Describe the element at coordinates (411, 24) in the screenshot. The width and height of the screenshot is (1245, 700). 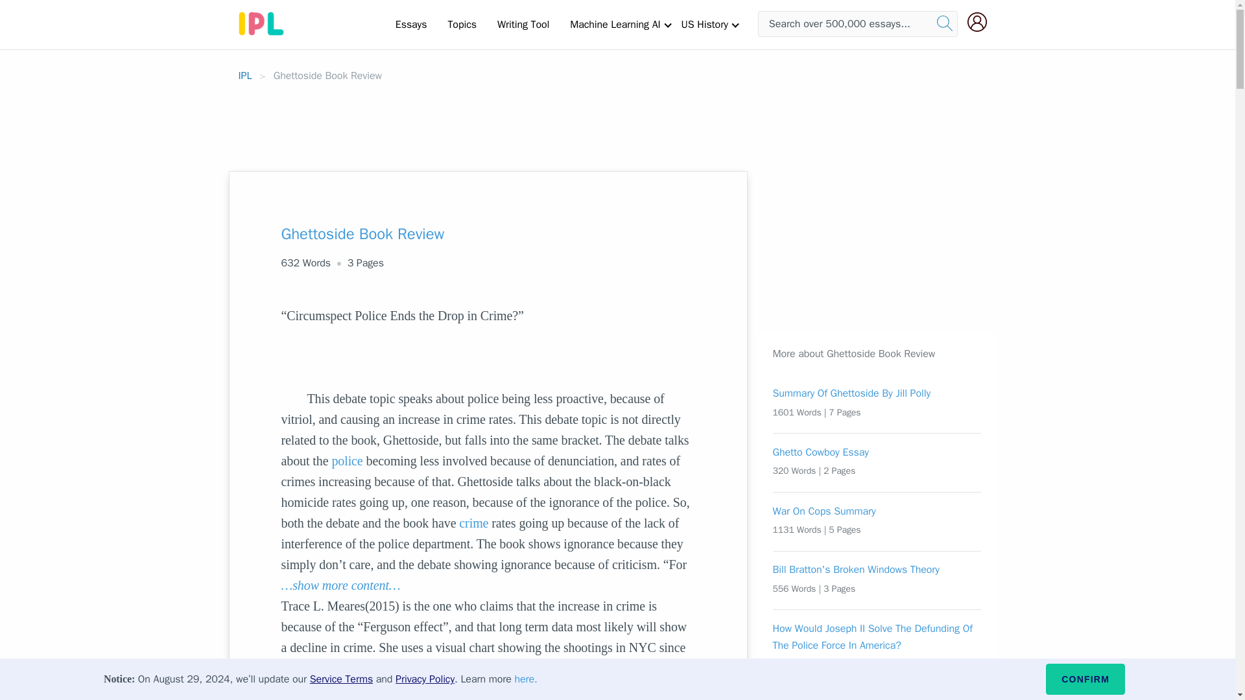
I see `Essays` at that location.